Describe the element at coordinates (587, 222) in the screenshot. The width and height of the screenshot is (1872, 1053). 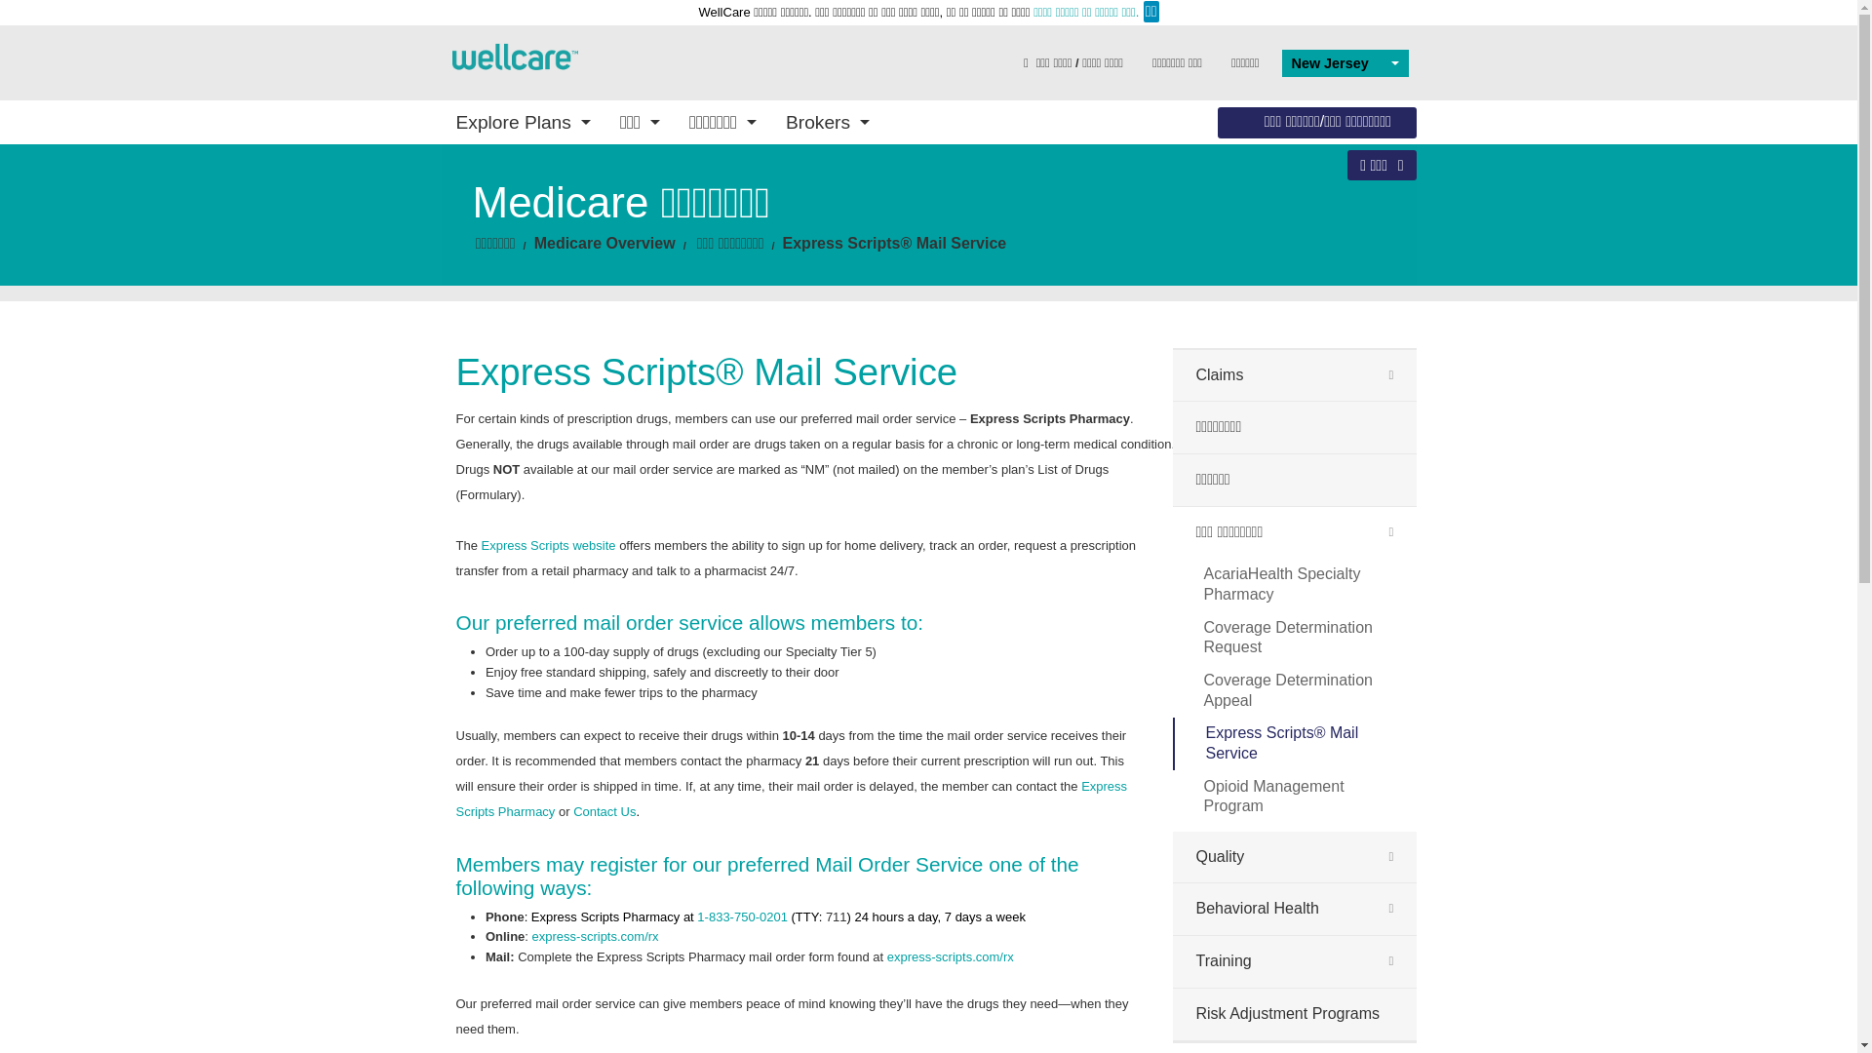
I see `Plans Overview` at that location.